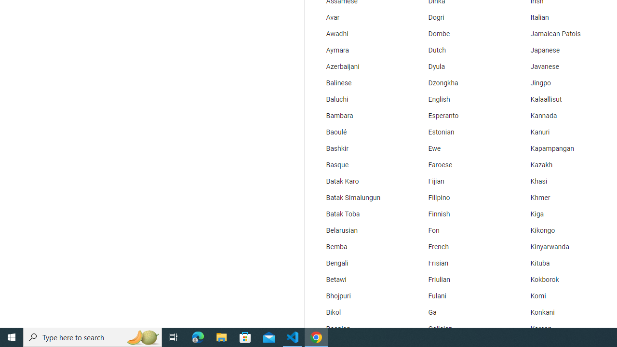  What do you see at coordinates (461, 230) in the screenshot?
I see `Fon` at bounding box center [461, 230].